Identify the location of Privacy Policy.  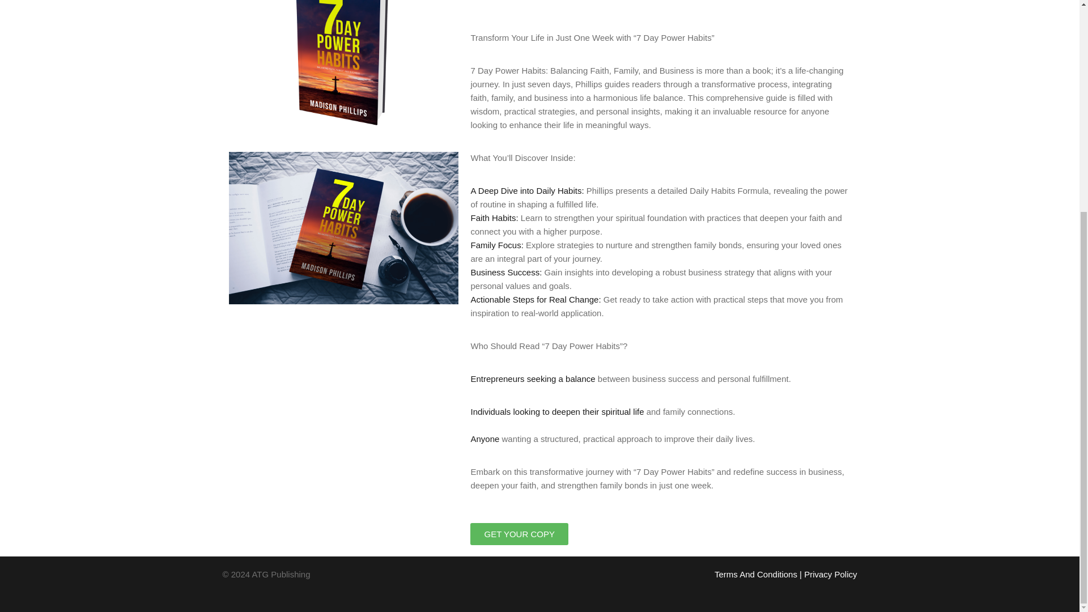
(830, 574).